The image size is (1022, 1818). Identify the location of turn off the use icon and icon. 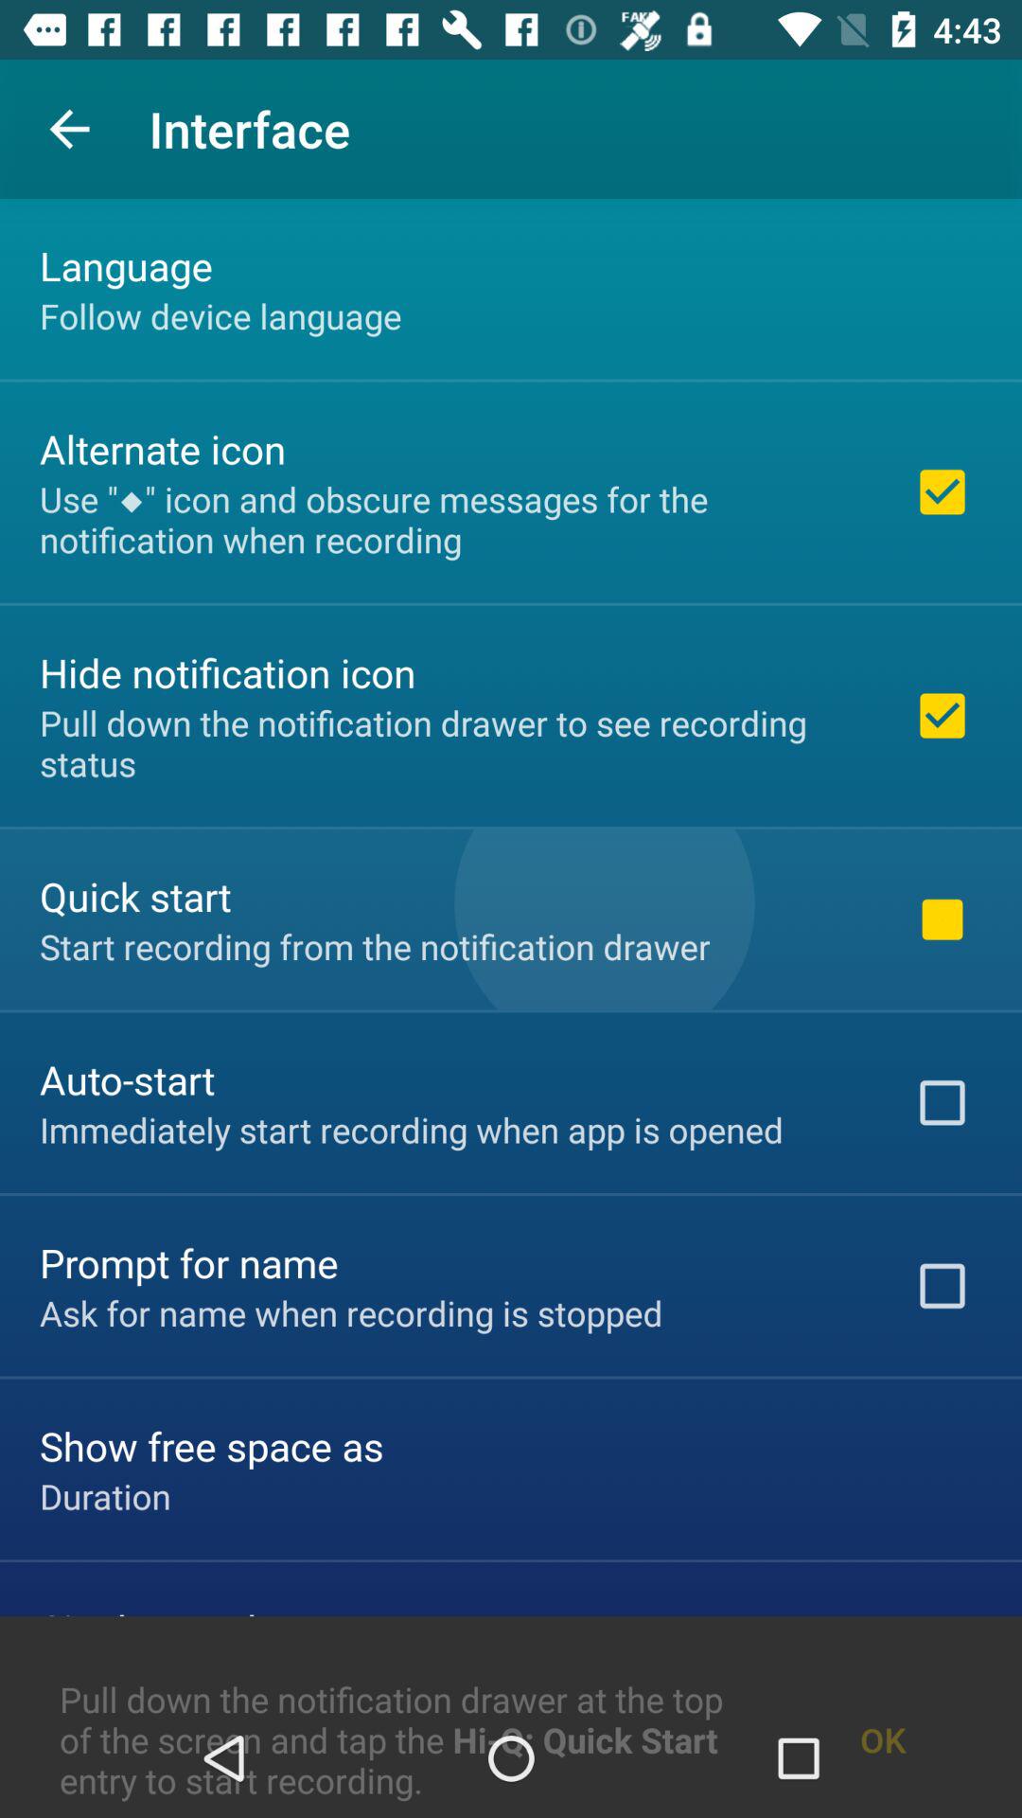
(451, 519).